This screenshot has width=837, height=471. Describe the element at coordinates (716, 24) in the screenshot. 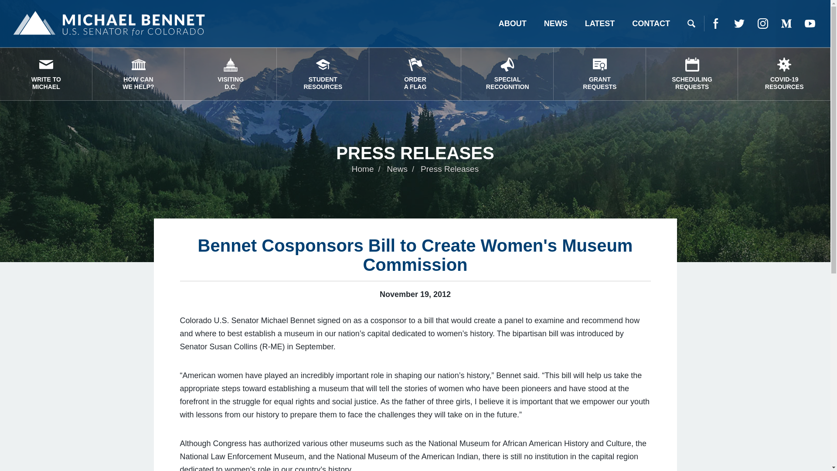

I see `Medium Icon` at that location.